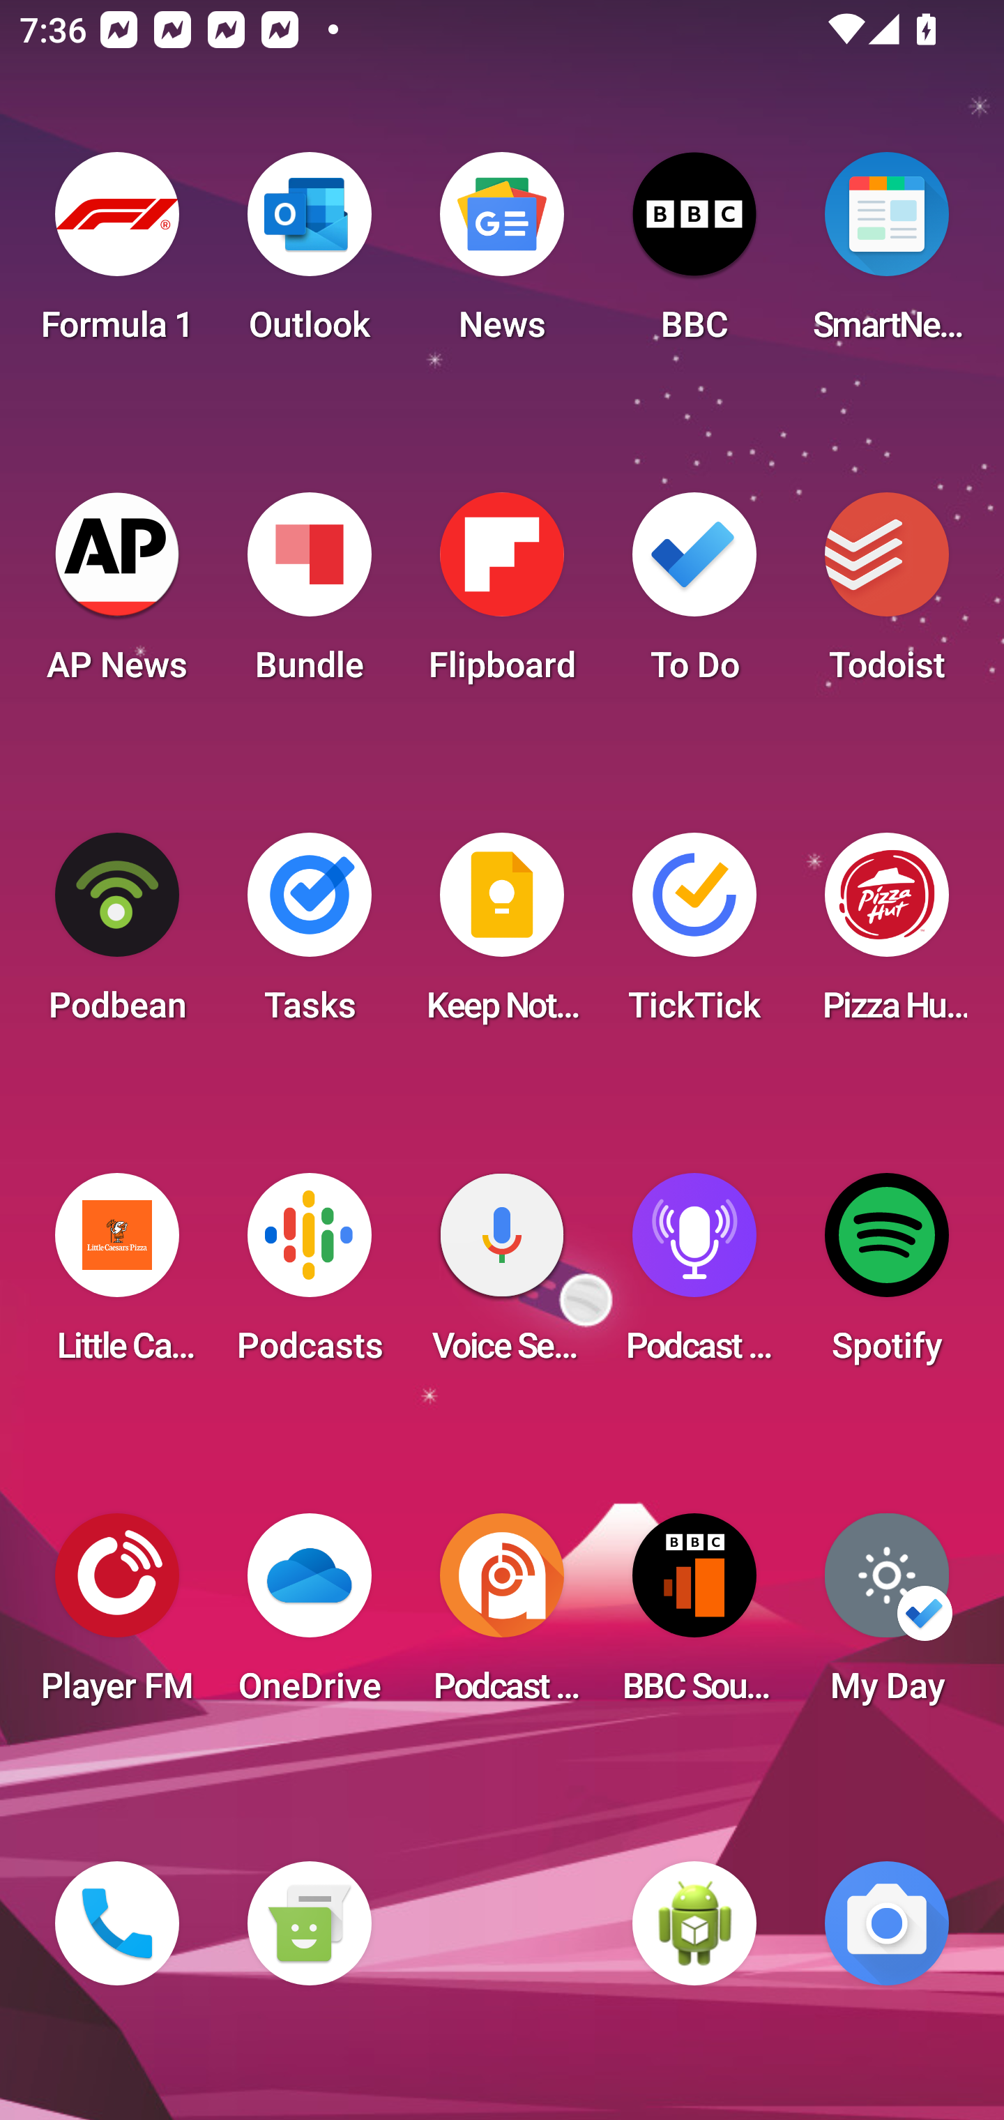 This screenshot has width=1004, height=2120. Describe the element at coordinates (117, 255) in the screenshot. I see `Formula 1` at that location.